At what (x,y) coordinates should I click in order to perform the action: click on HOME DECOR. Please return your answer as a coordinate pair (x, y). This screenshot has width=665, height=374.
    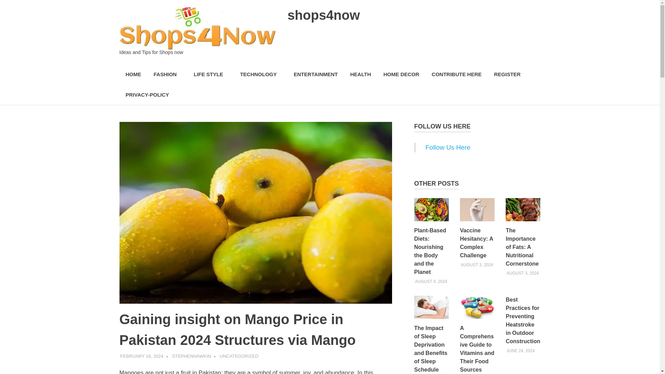
    Looking at the image, I should click on (401, 74).